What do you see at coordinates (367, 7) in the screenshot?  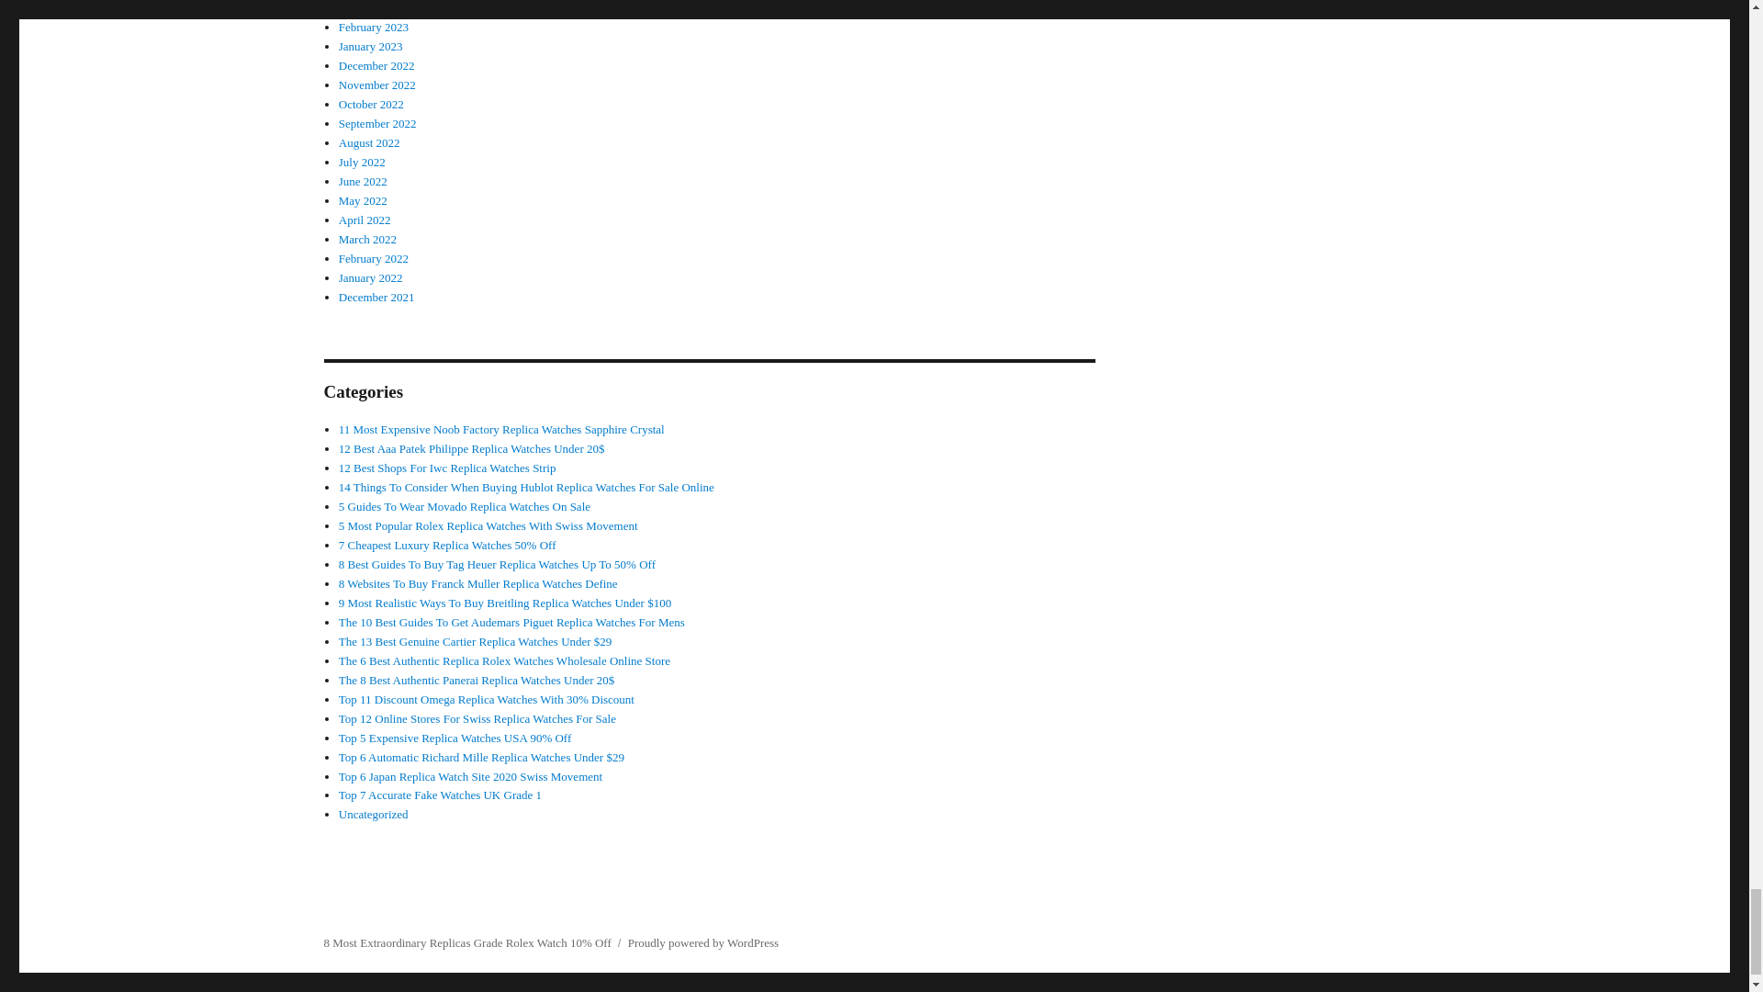 I see `March 2023` at bounding box center [367, 7].